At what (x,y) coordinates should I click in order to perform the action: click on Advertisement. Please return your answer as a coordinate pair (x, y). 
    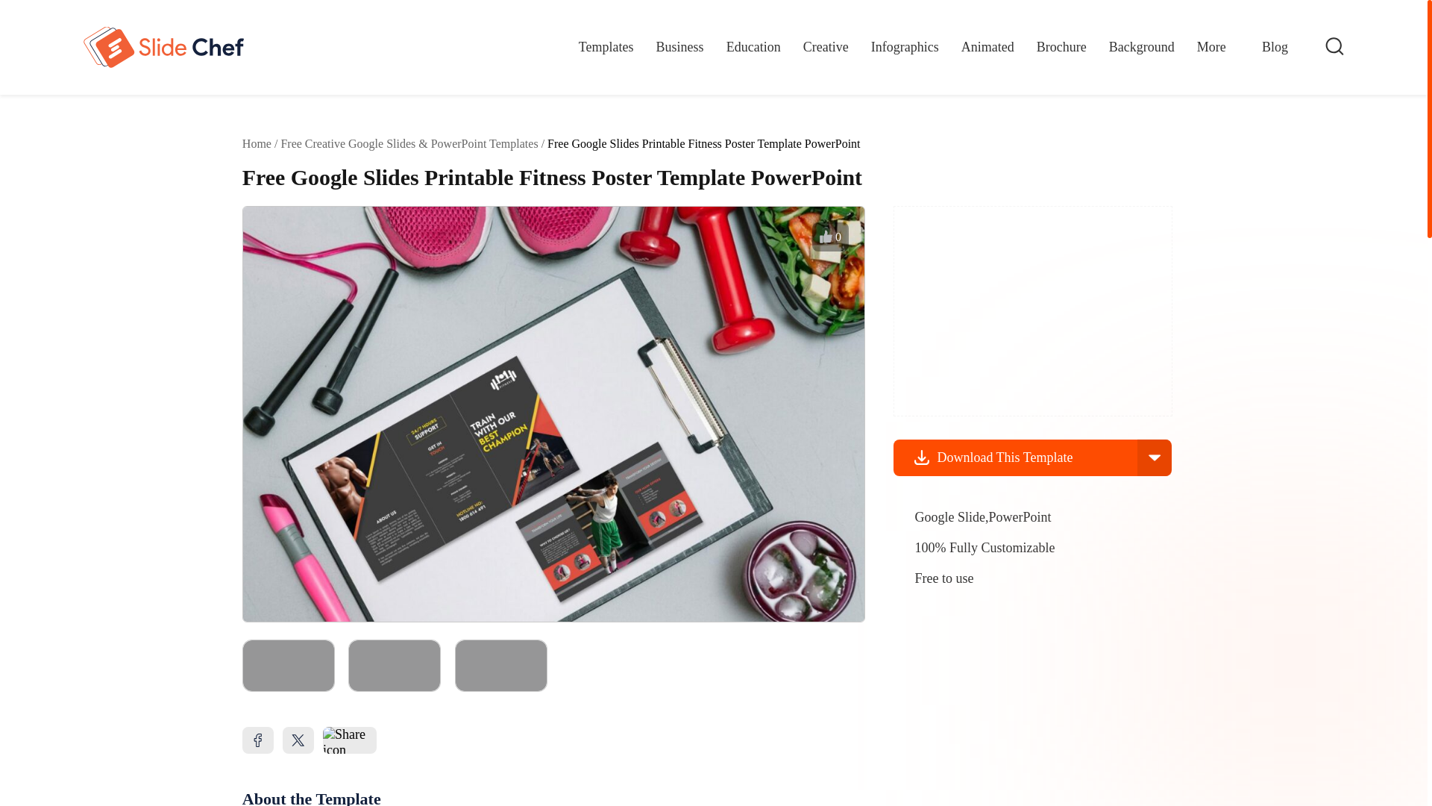
    Looking at the image, I should click on (1033, 310).